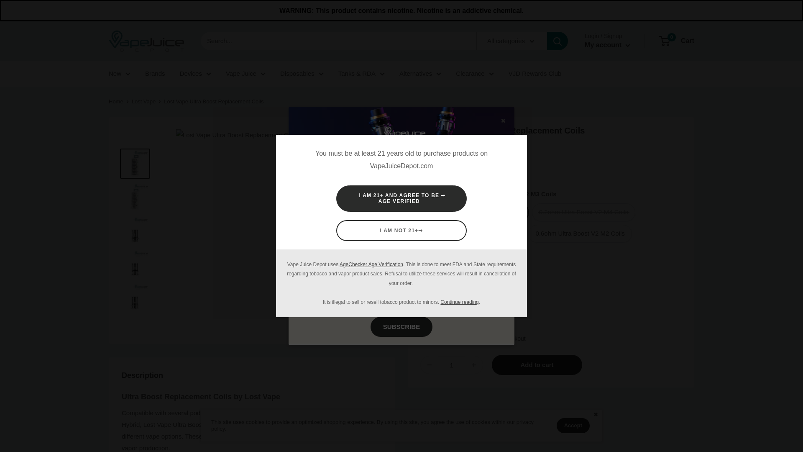 This screenshot has height=452, width=803. Describe the element at coordinates (459, 302) in the screenshot. I see `Report Potential Tobacco Product Violation` at that location.